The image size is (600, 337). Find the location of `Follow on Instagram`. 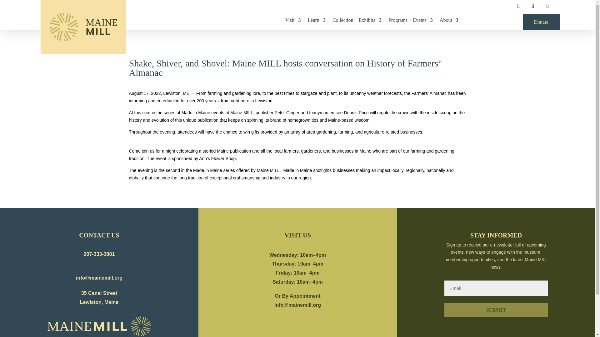

Follow on Instagram is located at coordinates (547, 6).